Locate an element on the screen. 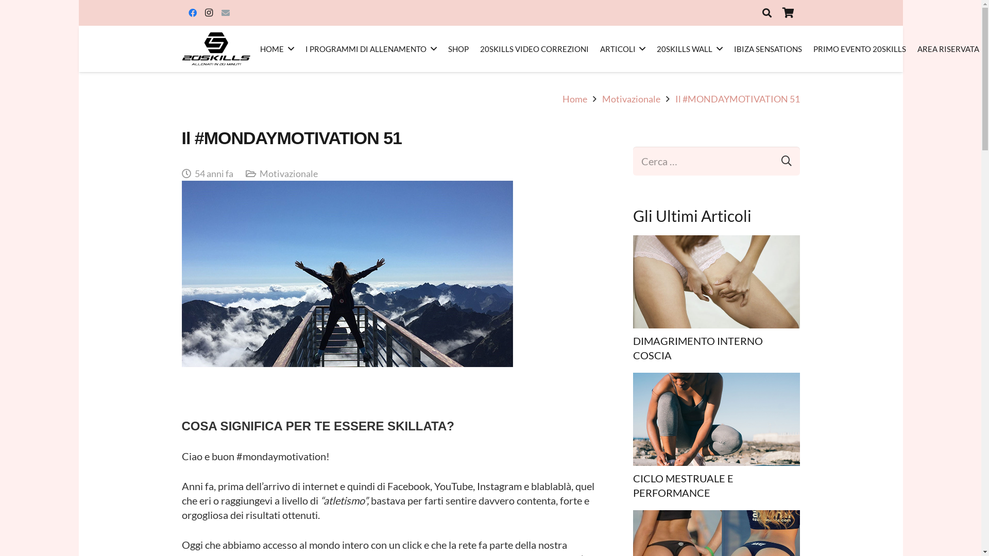 The height and width of the screenshot is (556, 989). SHOP is located at coordinates (458, 49).